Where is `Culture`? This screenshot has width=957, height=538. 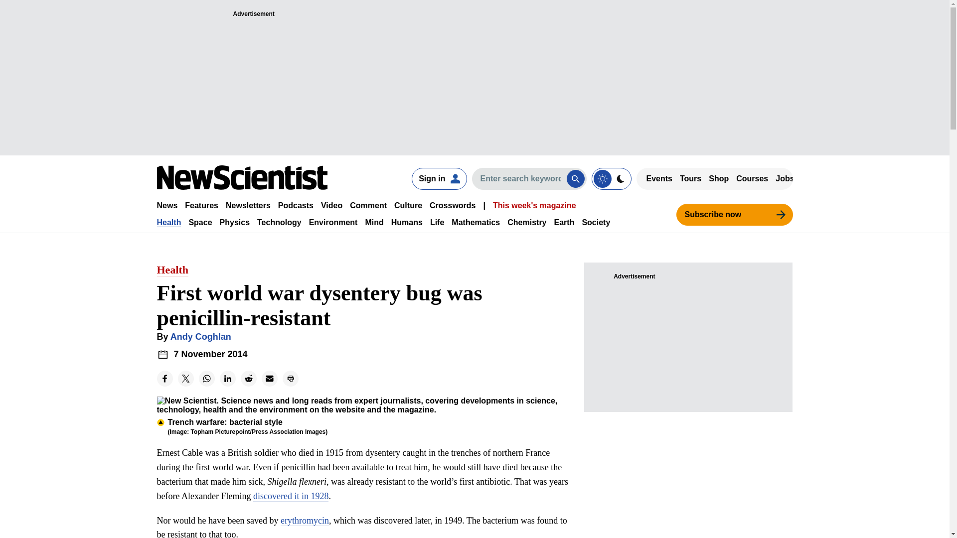 Culture is located at coordinates (408, 205).